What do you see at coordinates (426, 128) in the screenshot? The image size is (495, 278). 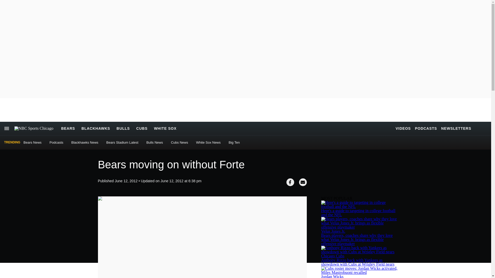 I see `PODCASTS` at bounding box center [426, 128].